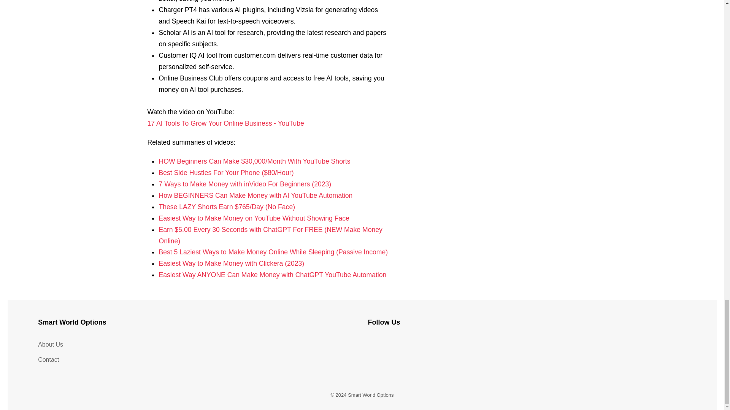 The height and width of the screenshot is (410, 730). I want to click on How BEGINNERS Can Make Money with AI YouTube Automation, so click(255, 195).